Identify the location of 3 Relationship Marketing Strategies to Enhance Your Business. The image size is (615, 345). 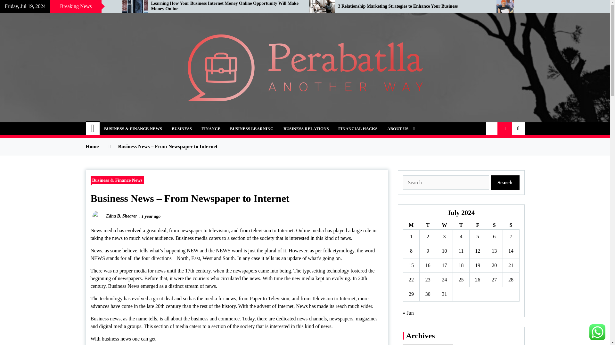
(413, 6).